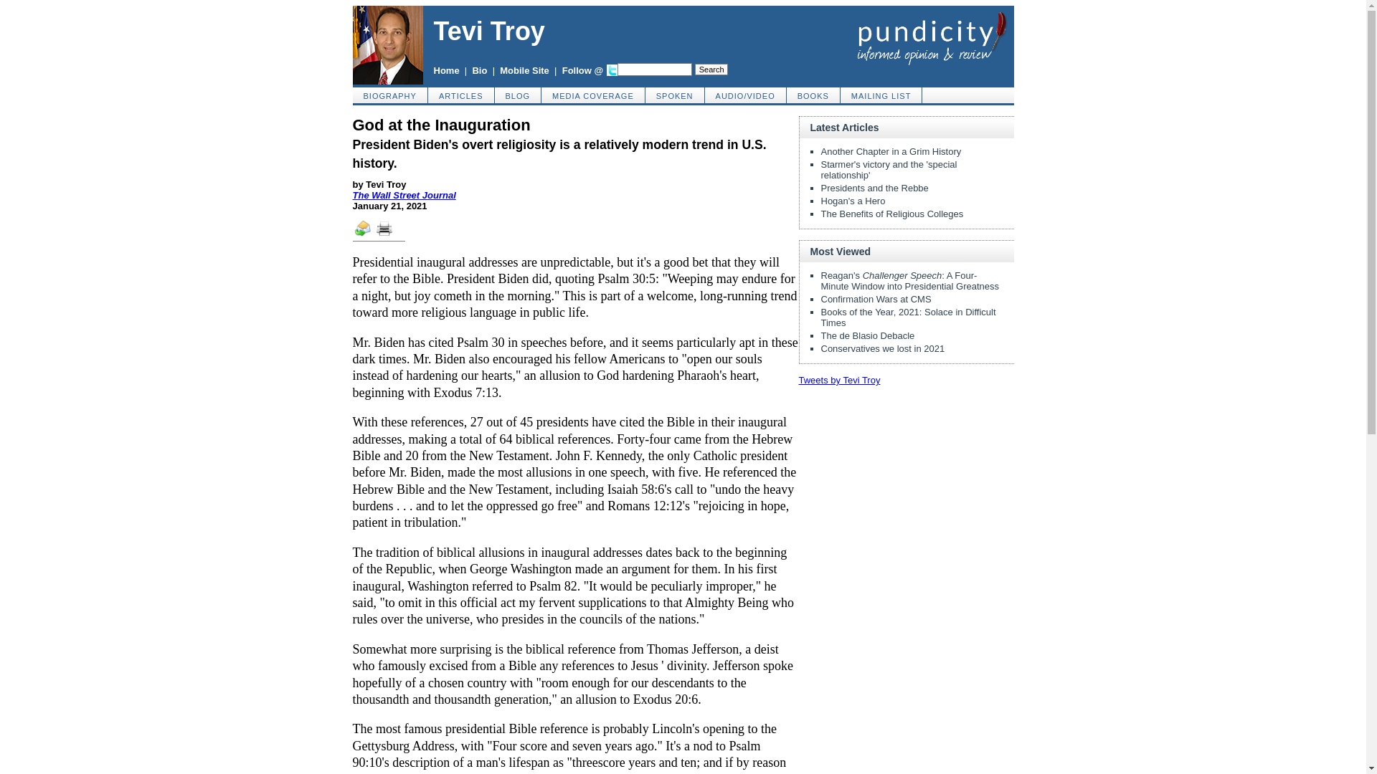 The image size is (1377, 774). I want to click on Starmer's victory and the 'special relationship', so click(889, 169).